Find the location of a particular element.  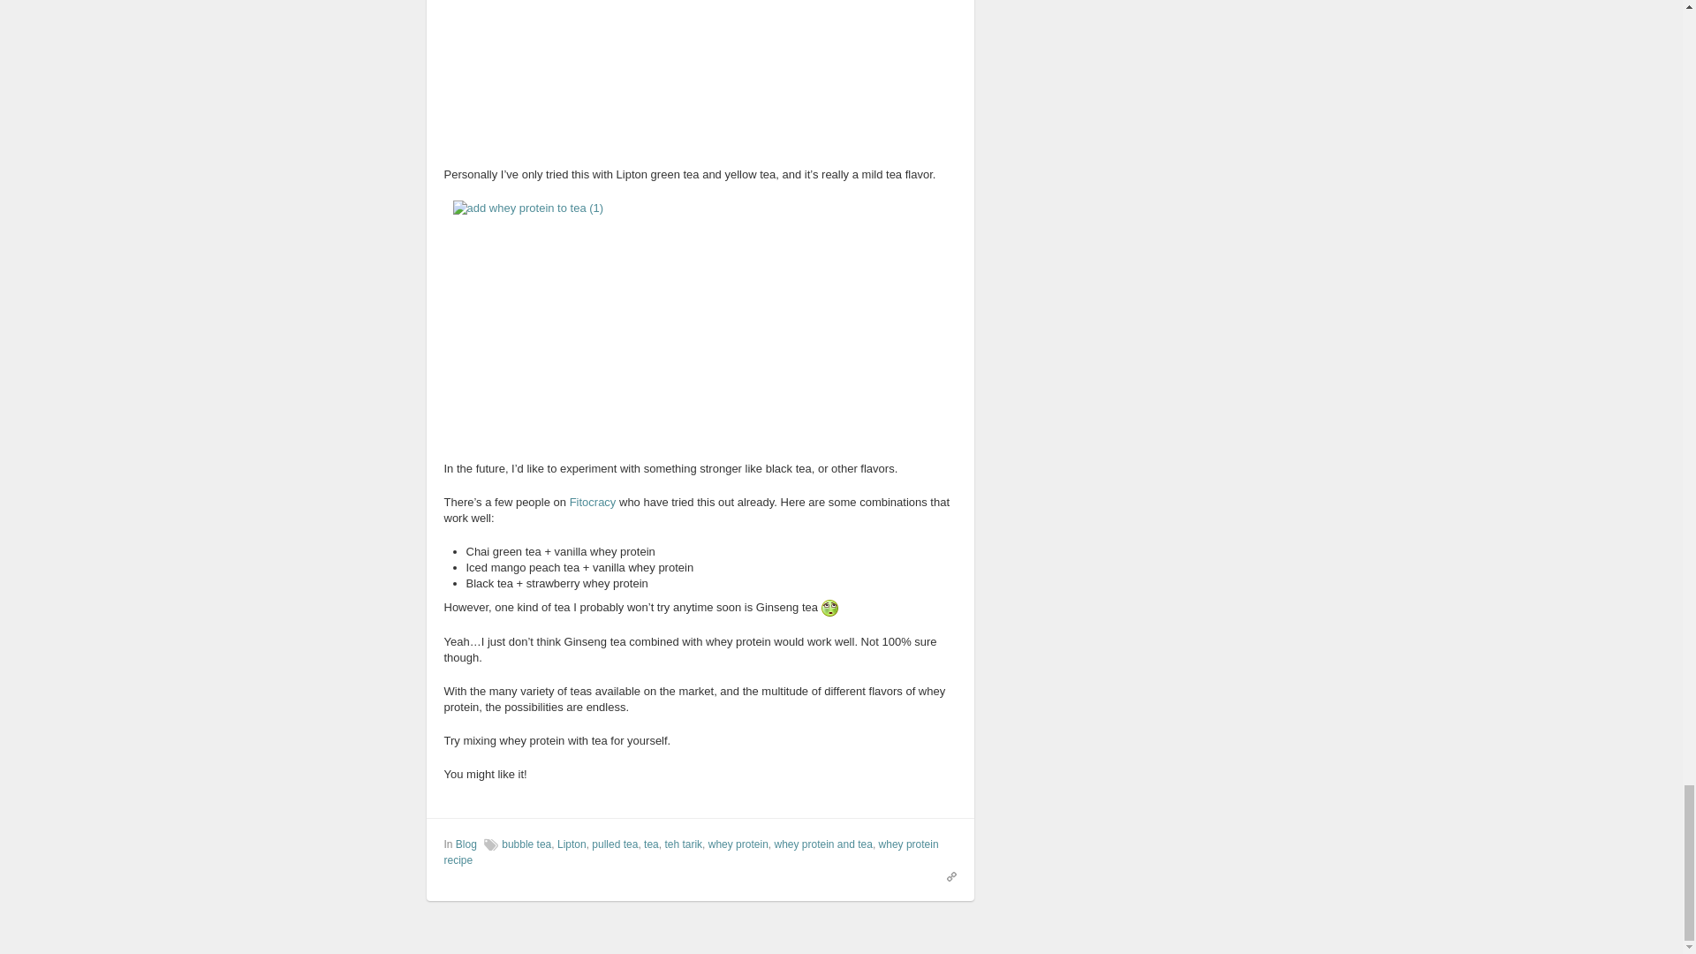

pulled tea is located at coordinates (615, 844).